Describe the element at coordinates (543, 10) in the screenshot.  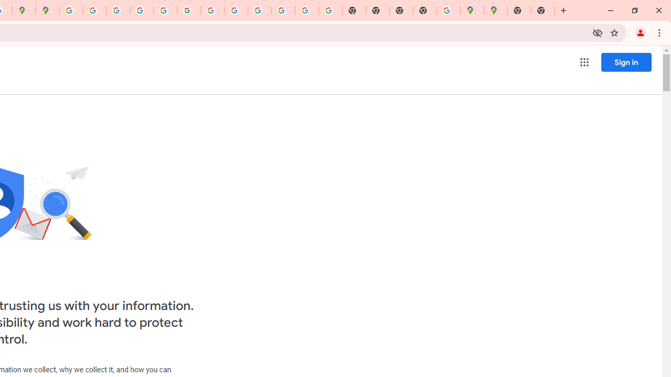
I see `New Tab` at that location.